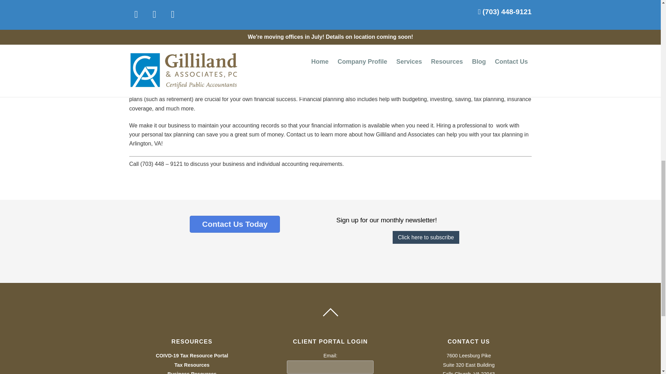  I want to click on COIVD-19 Tax Resource Portal, so click(191, 355).